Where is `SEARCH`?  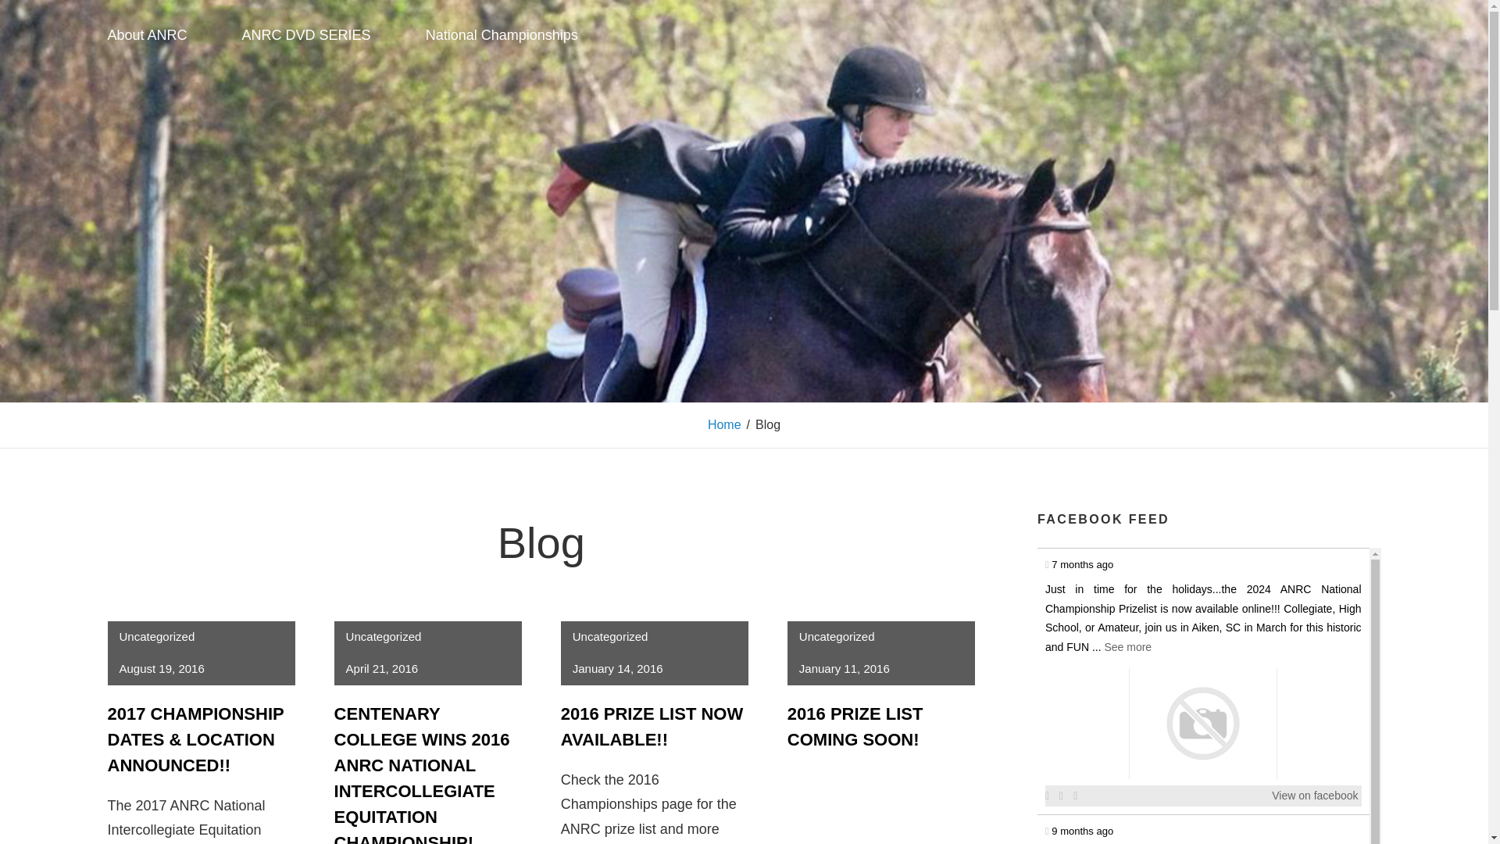 SEARCH is located at coordinates (1367, 34).